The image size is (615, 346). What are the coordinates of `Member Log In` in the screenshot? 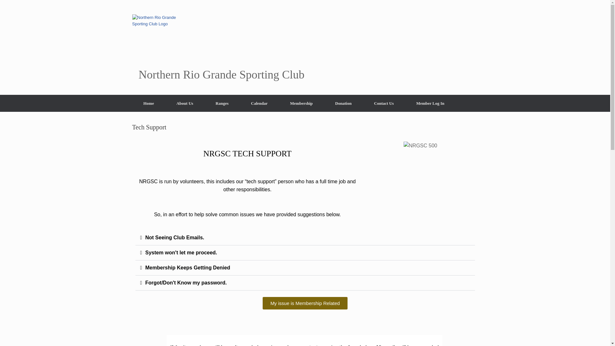 It's located at (430, 103).